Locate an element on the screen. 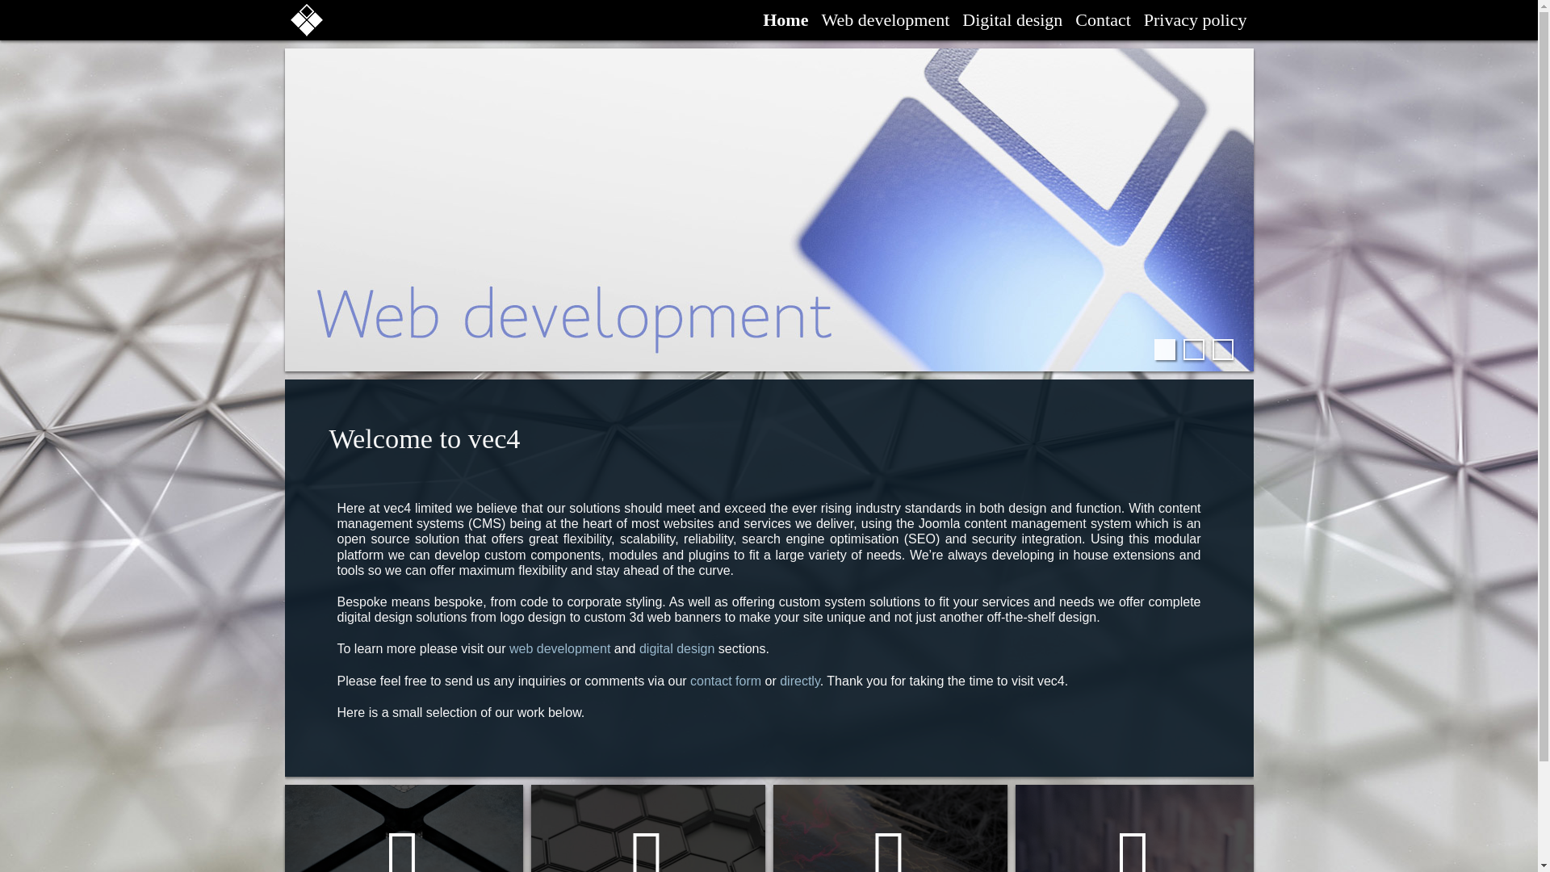 Image resolution: width=1550 pixels, height=872 pixels. contact form is located at coordinates (725, 680).